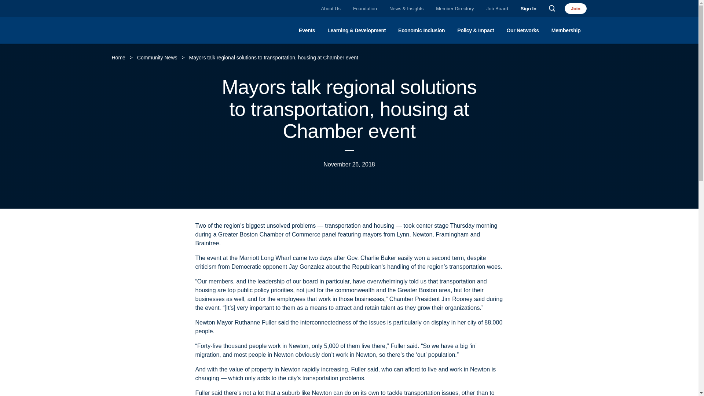  What do you see at coordinates (120, 58) in the screenshot?
I see `Home` at bounding box center [120, 58].